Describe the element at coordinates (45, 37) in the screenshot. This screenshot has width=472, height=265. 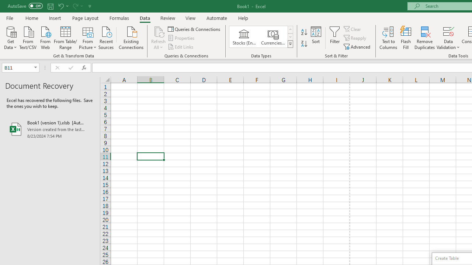
I see `From Web` at that location.